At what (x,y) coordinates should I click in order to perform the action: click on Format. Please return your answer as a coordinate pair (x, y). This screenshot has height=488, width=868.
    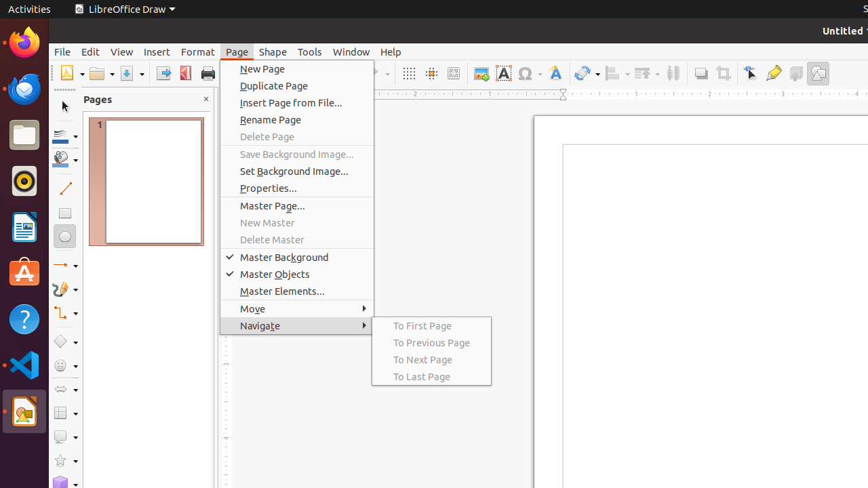
    Looking at the image, I should click on (198, 52).